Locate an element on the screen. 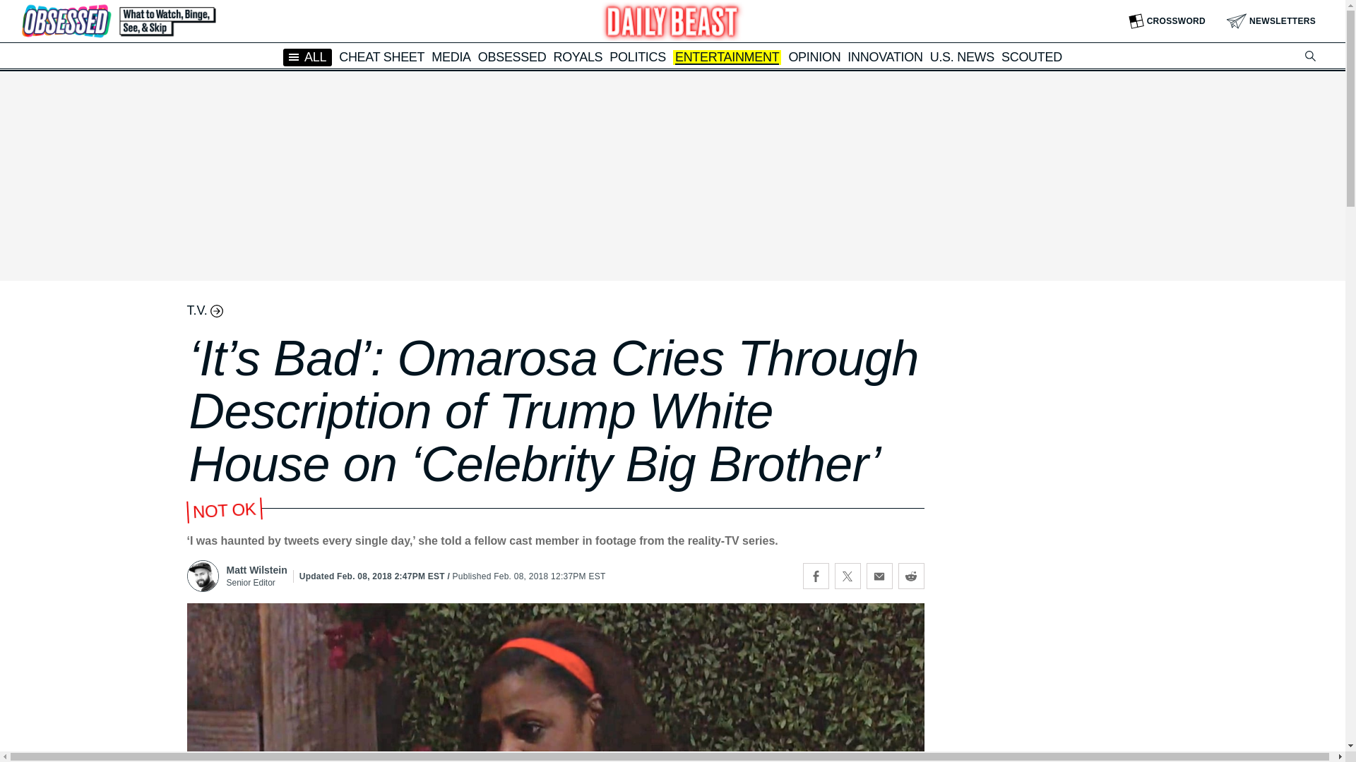 Image resolution: width=1356 pixels, height=762 pixels. POLITICS is located at coordinates (637, 56).